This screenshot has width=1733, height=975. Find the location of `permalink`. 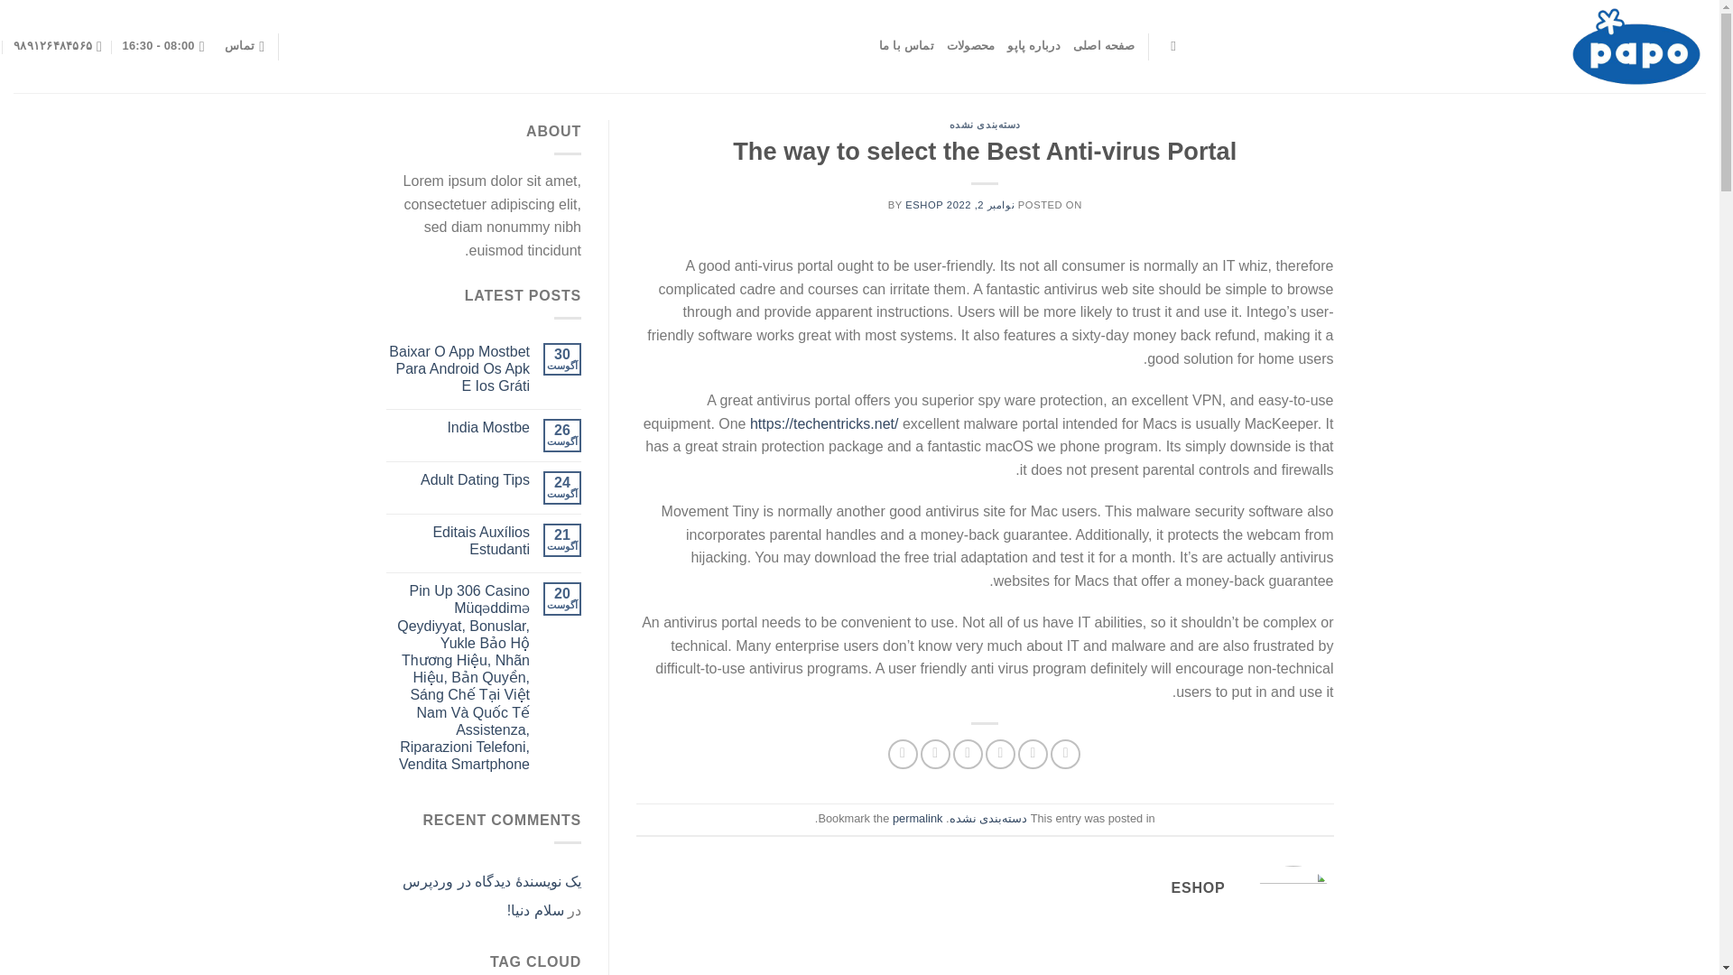

permalink is located at coordinates (917, 818).